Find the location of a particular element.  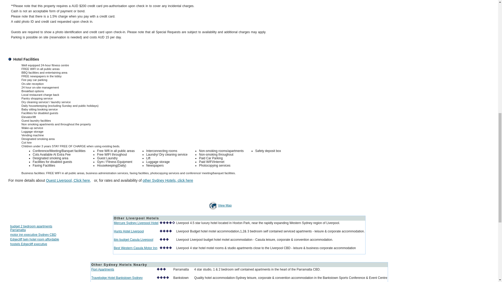

Hunts Hotel Liverpool is located at coordinates (129, 231).